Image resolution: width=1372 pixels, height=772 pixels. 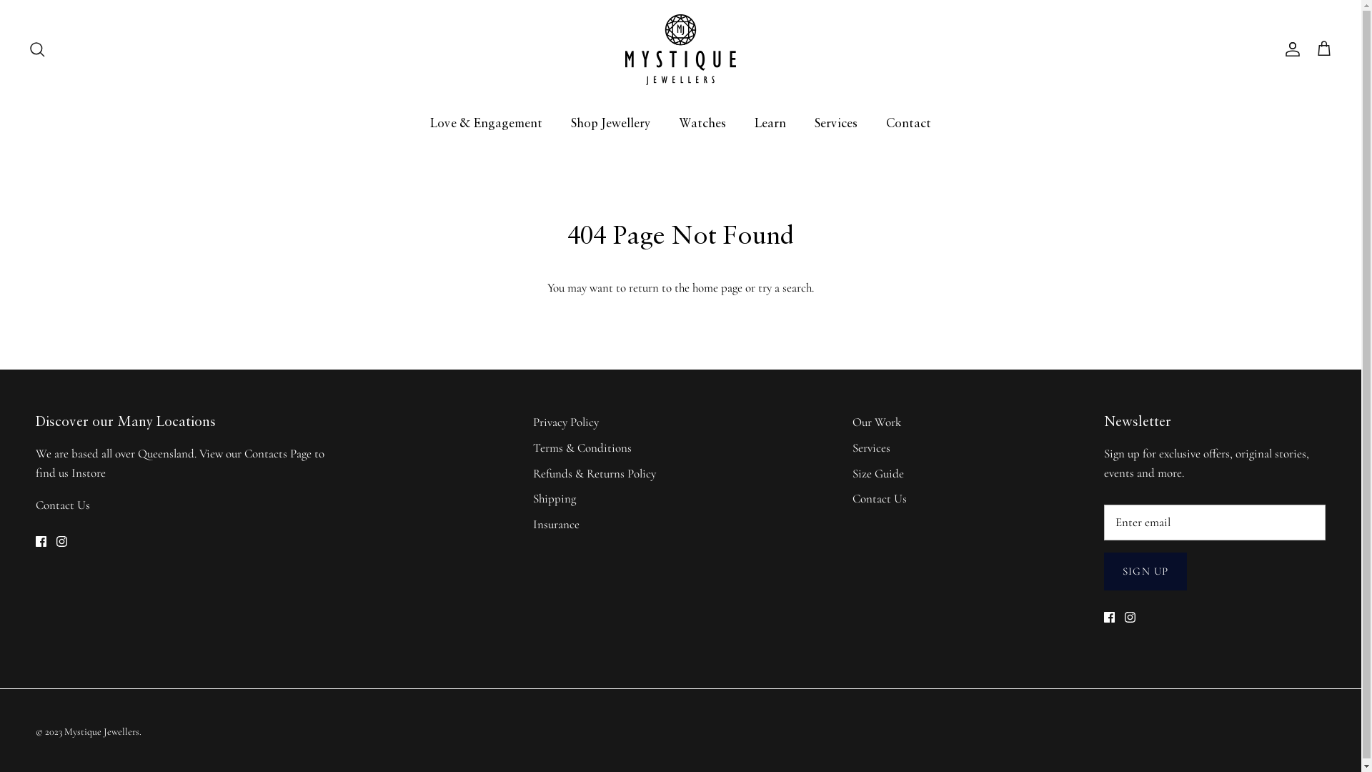 I want to click on Services, so click(x=836, y=123).